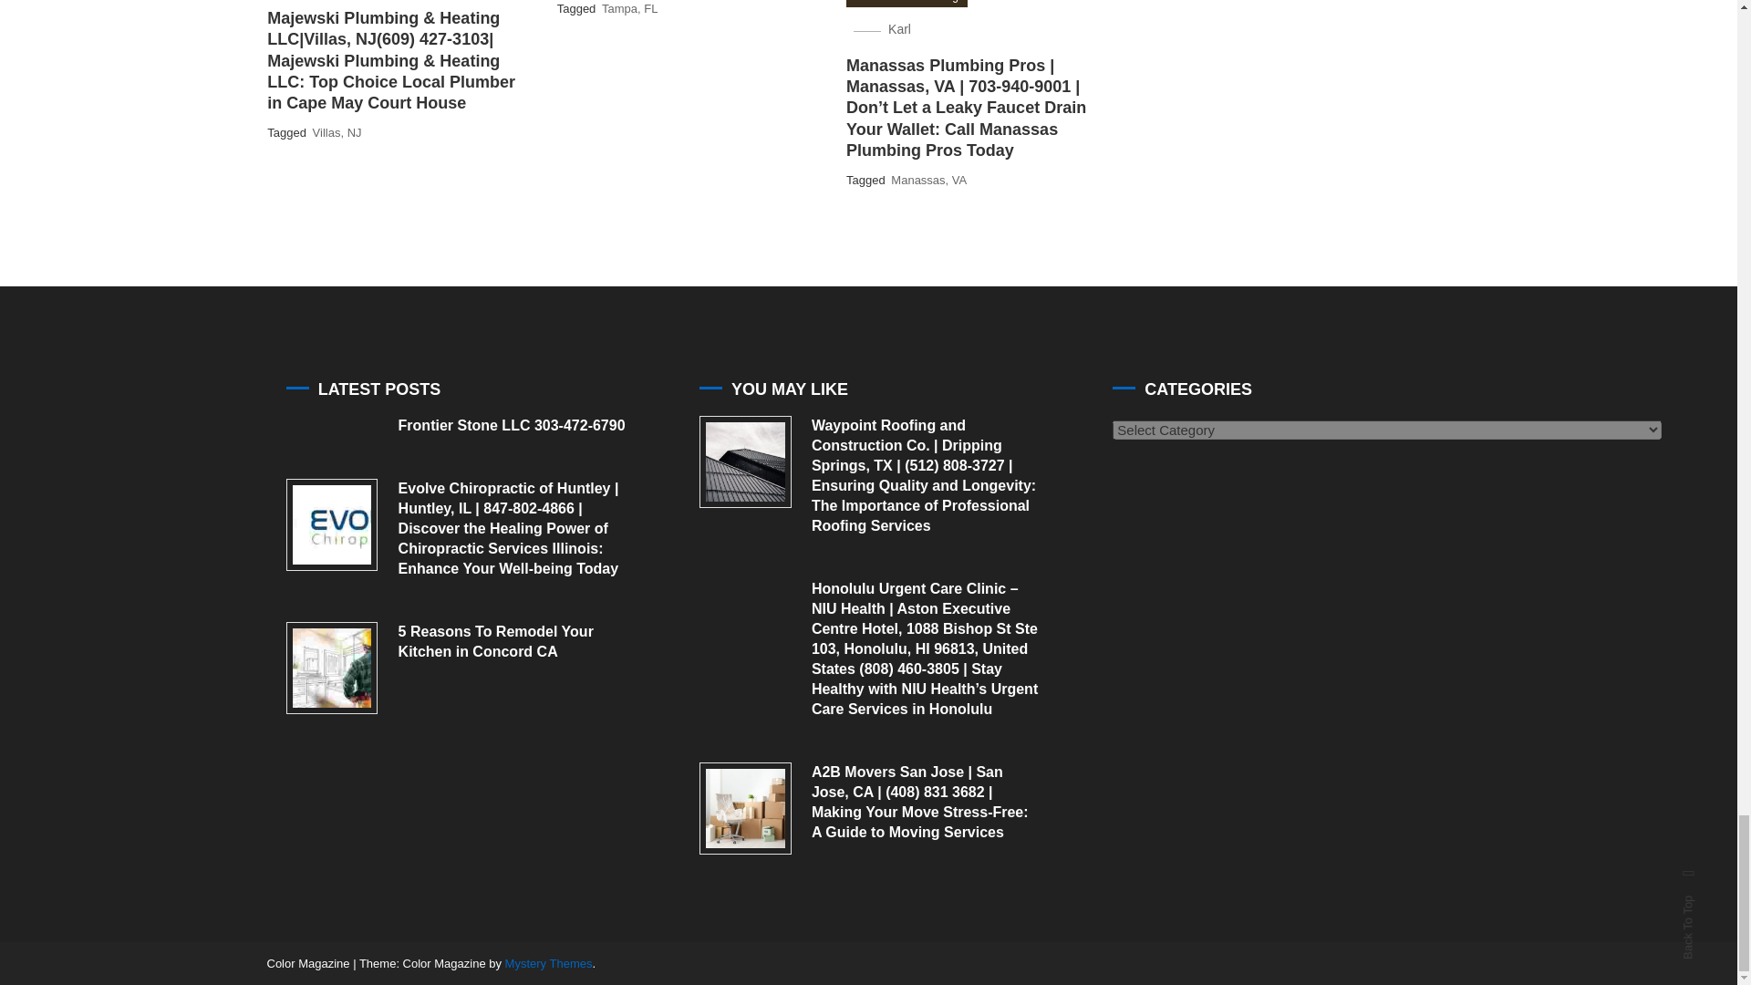 The image size is (1751, 985). Describe the element at coordinates (332, 668) in the screenshot. I see `5 Reasons To Remodel Your Kitchen in Concord CA` at that location.